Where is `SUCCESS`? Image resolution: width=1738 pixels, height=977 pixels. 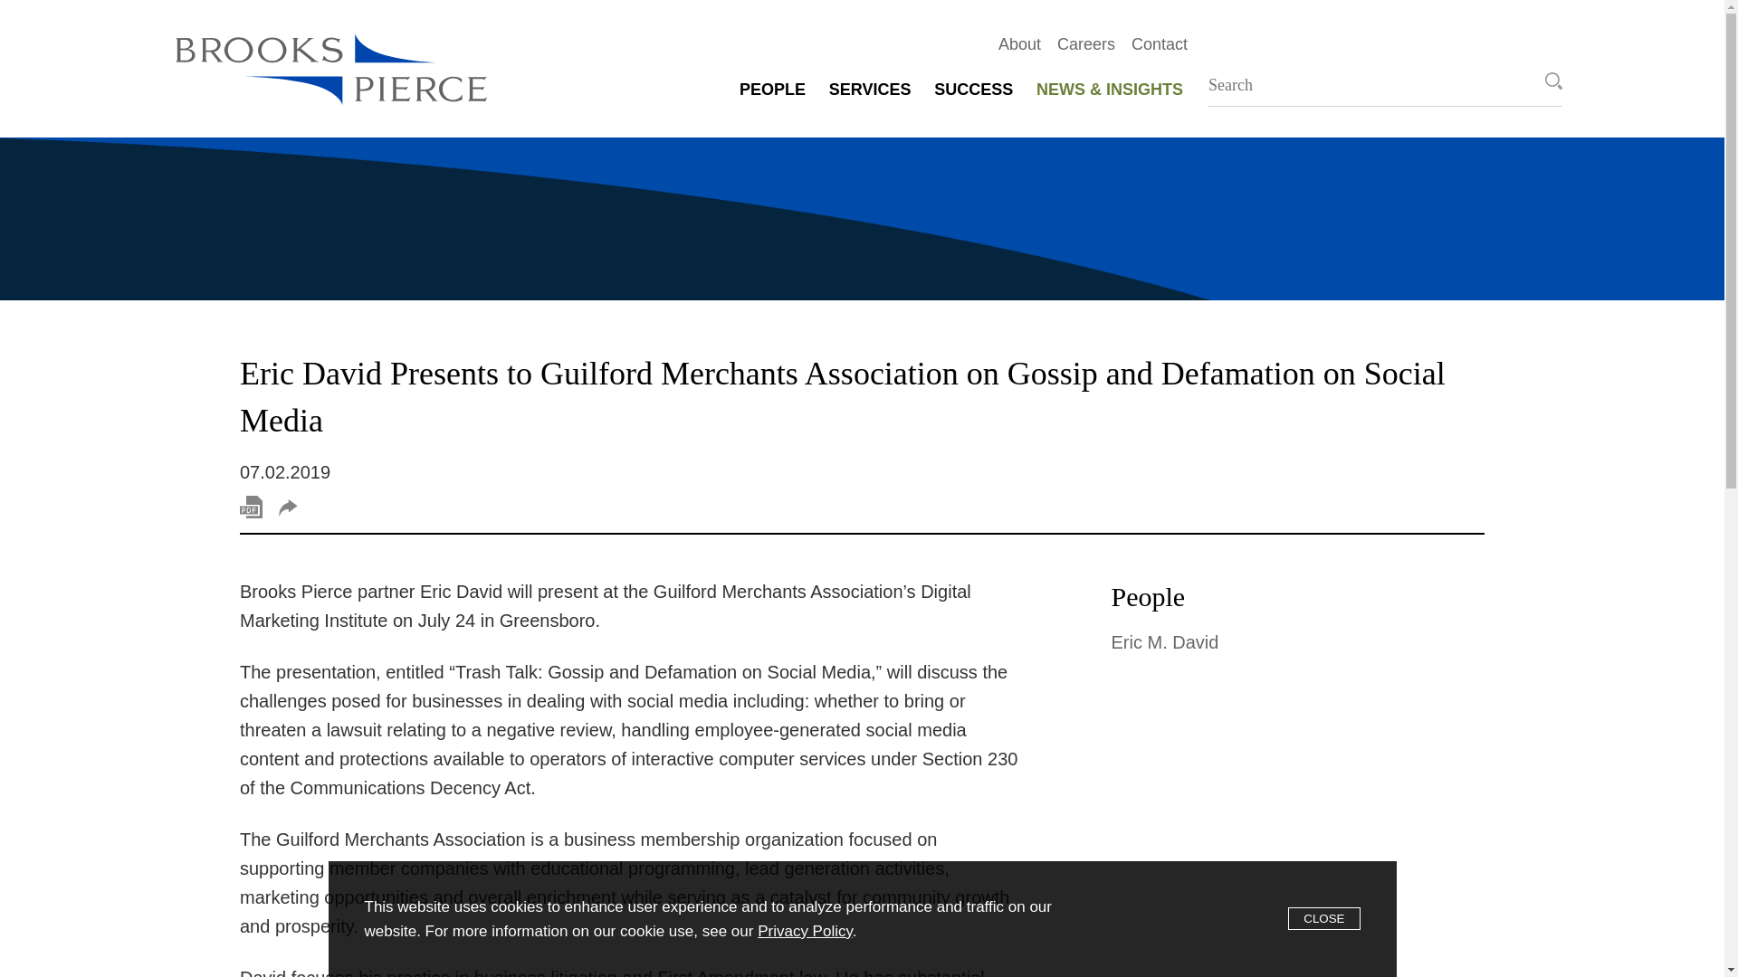
SUCCESS is located at coordinates (973, 89).